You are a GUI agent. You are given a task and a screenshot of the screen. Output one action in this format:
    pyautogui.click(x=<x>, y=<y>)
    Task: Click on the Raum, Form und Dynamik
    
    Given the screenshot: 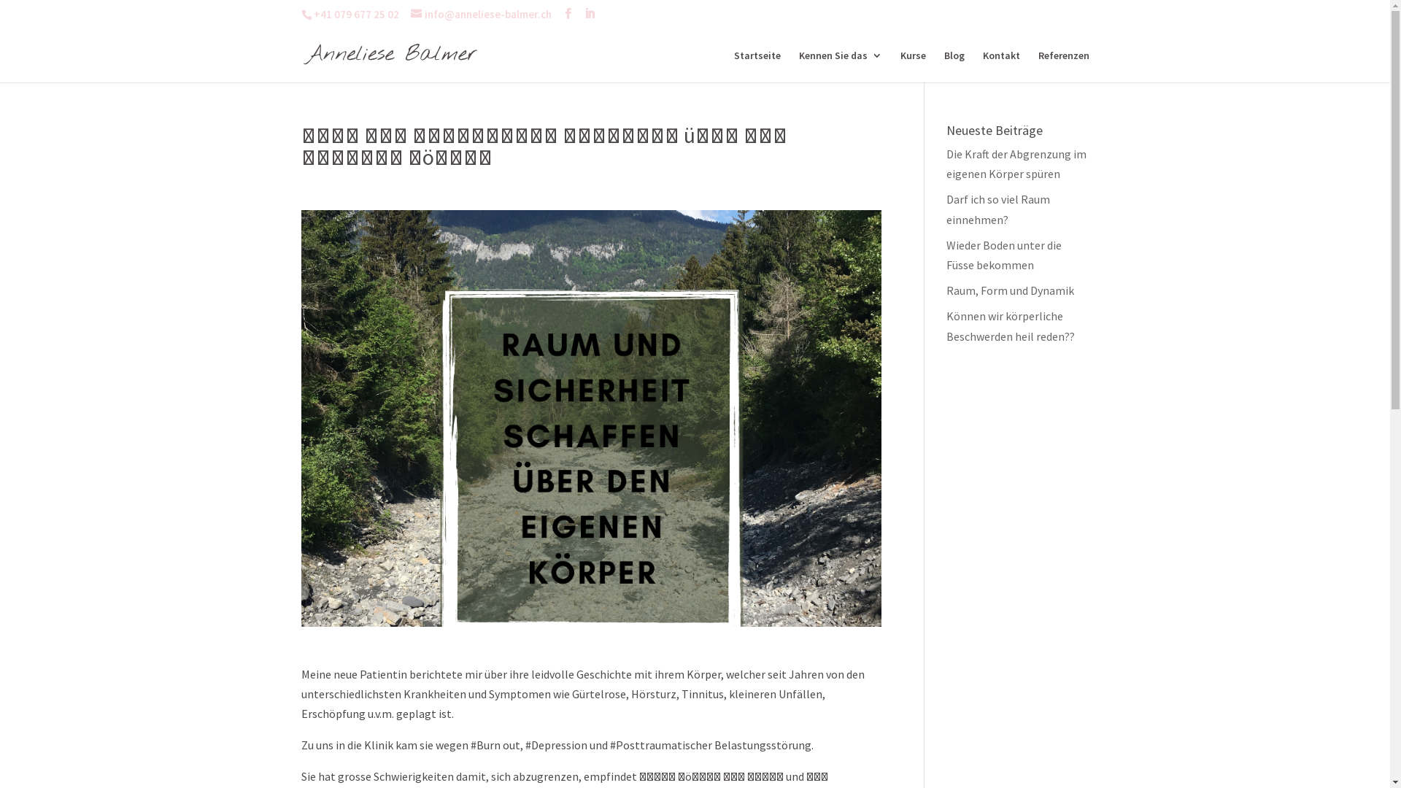 What is the action you would take?
    pyautogui.click(x=1010, y=290)
    